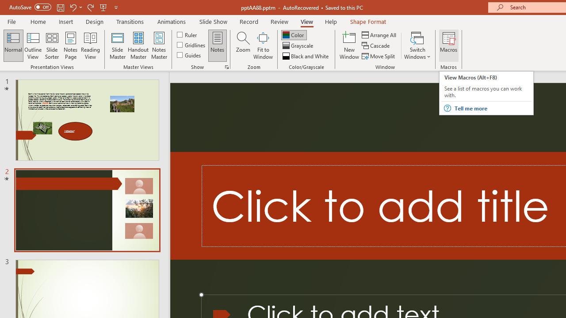  Describe the element at coordinates (448, 45) in the screenshot. I see `Macros` at that location.